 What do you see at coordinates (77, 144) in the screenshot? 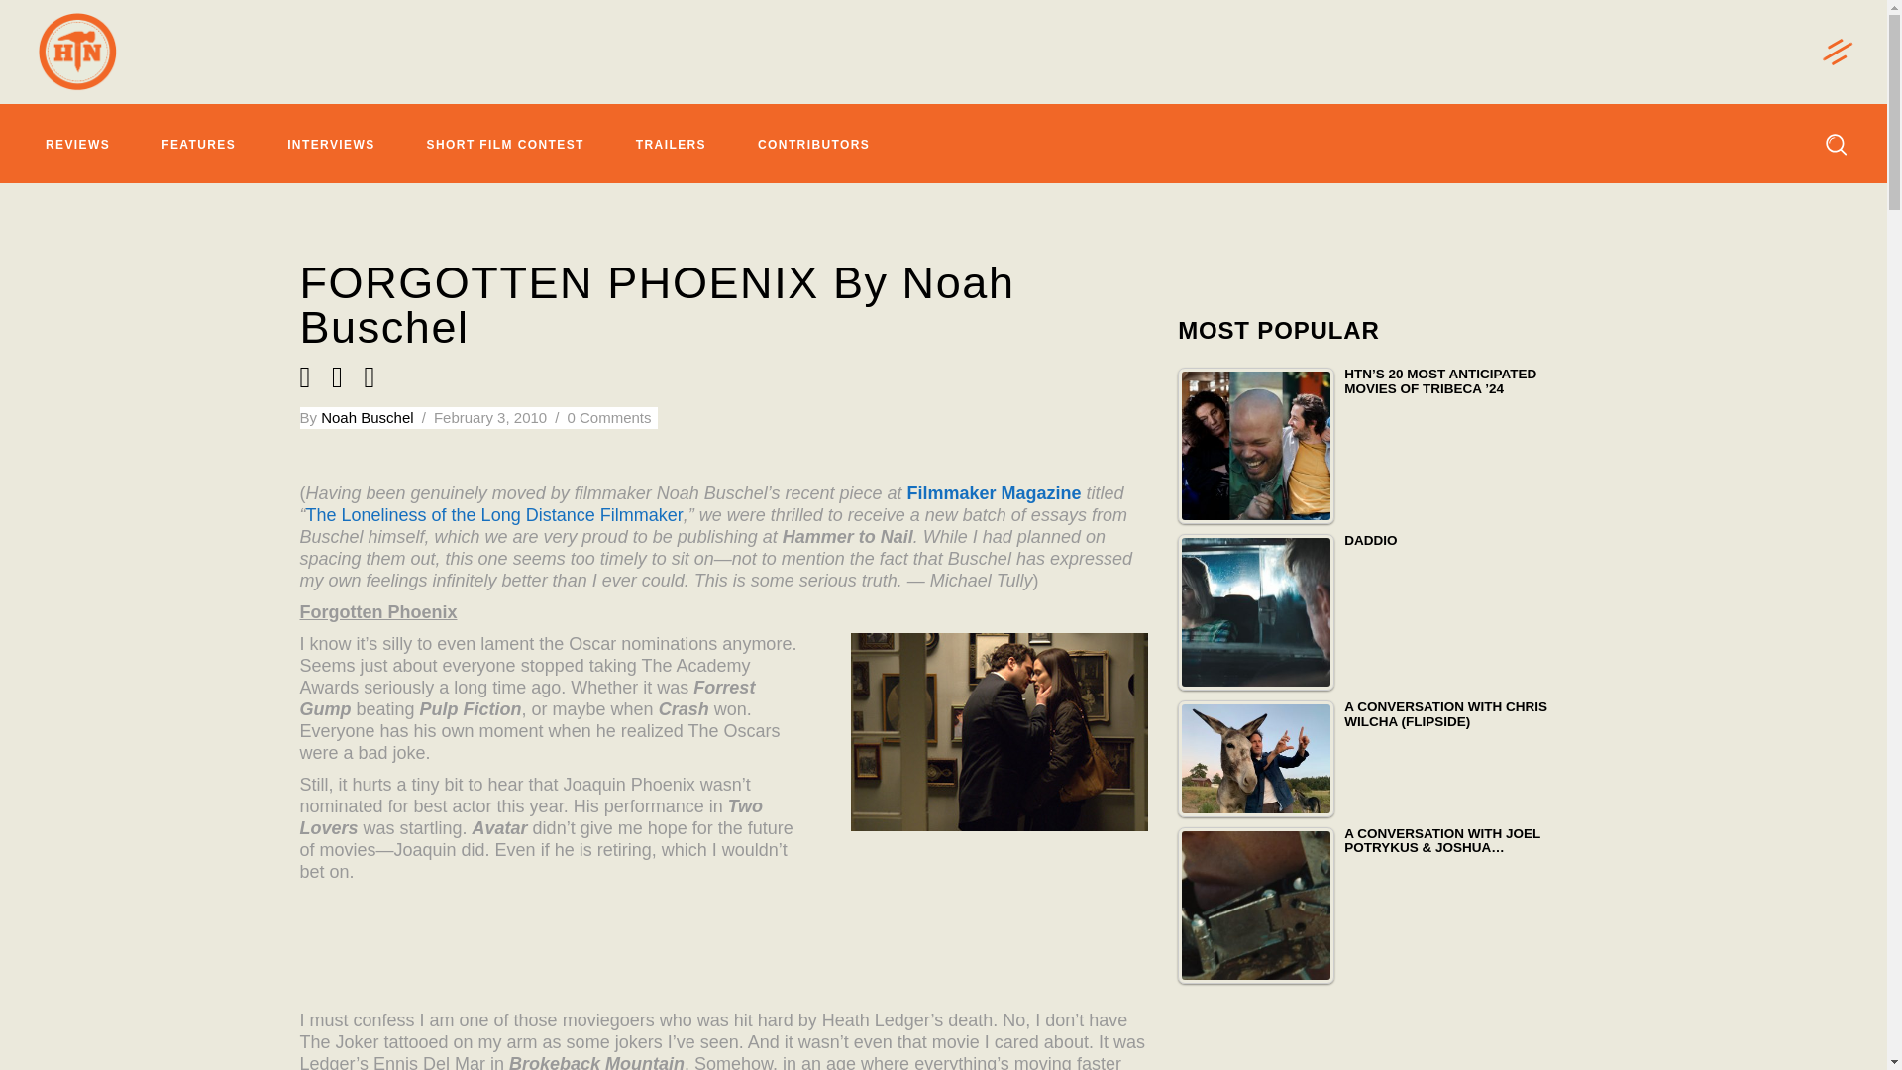
I see `REVIEWS` at bounding box center [77, 144].